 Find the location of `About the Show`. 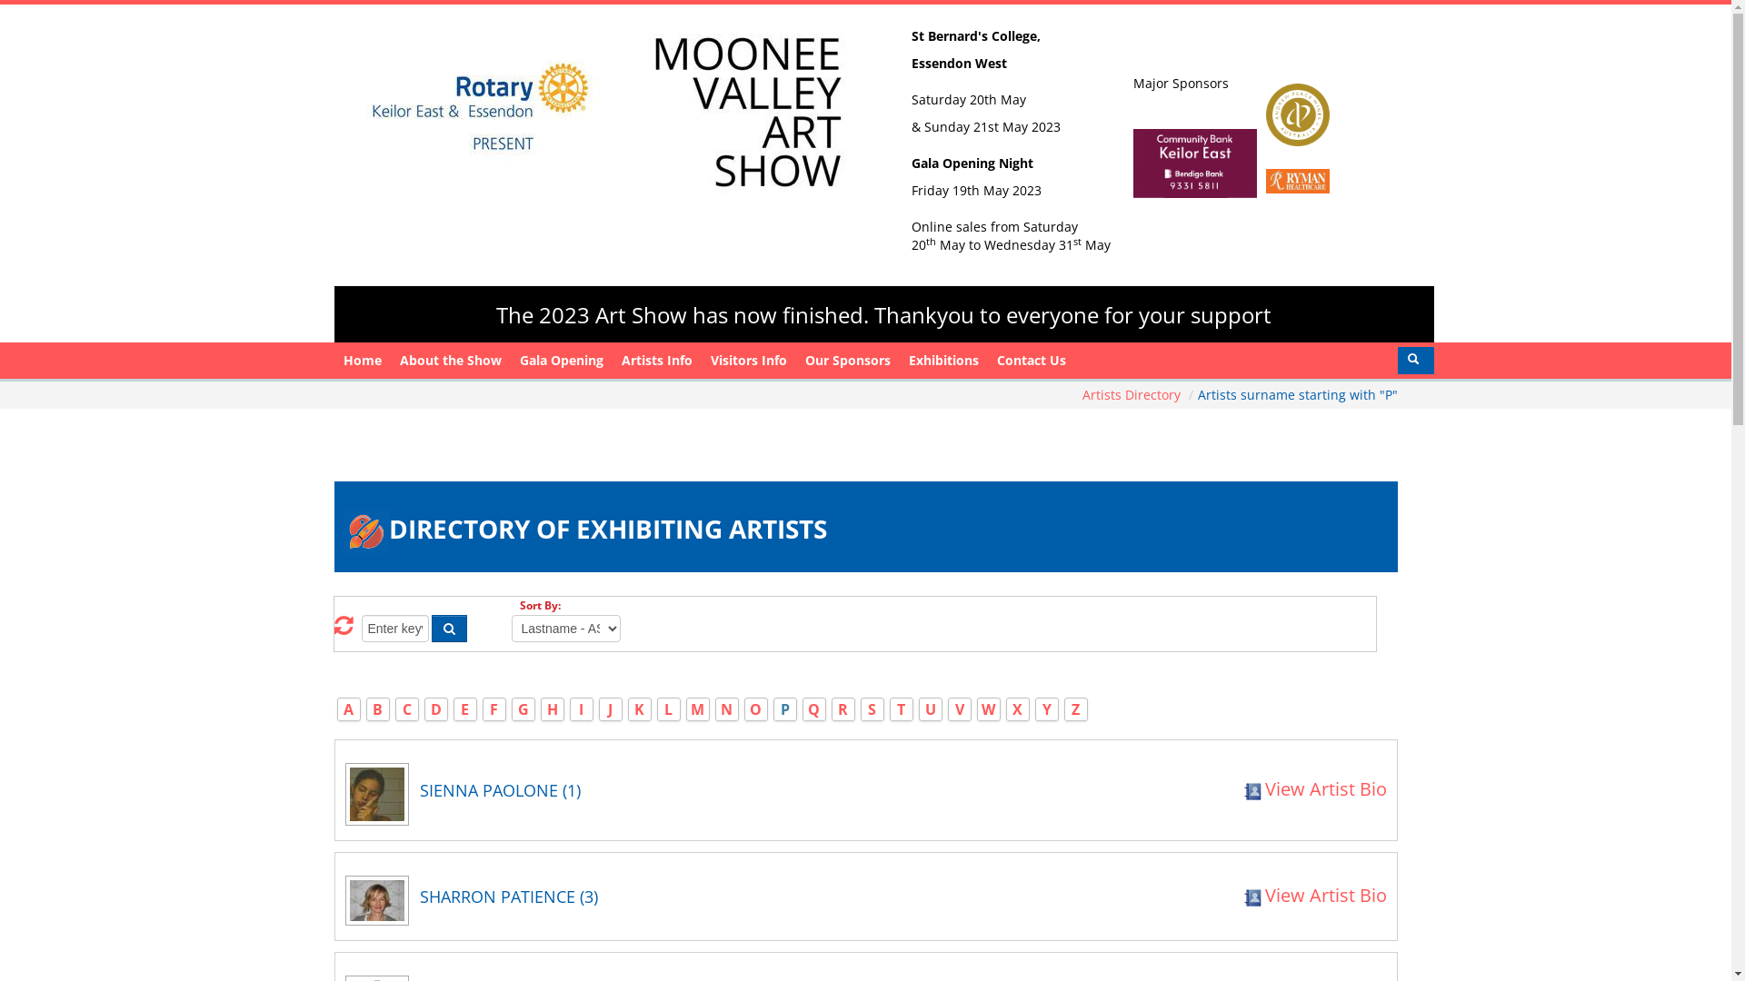

About the Show is located at coordinates (451, 361).